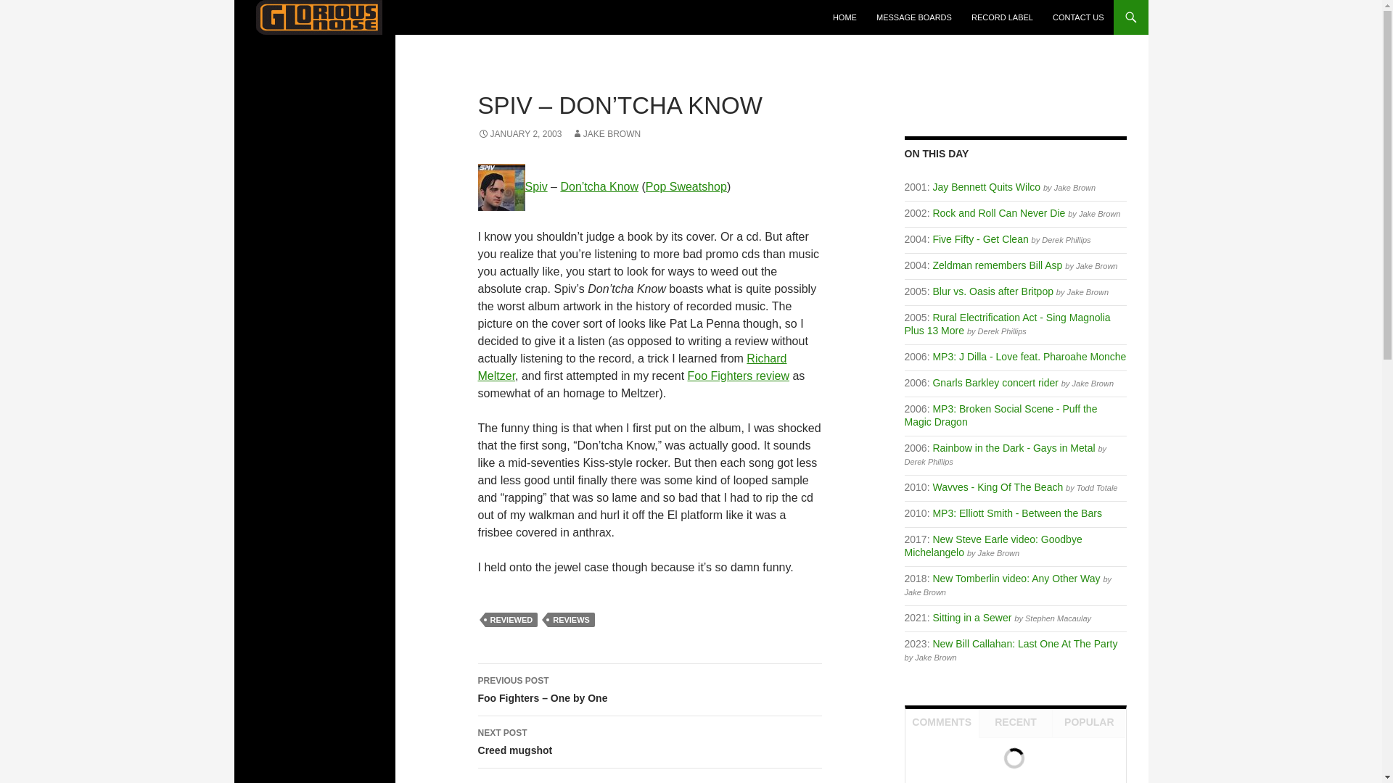  Describe the element at coordinates (535, 186) in the screenshot. I see `Spiv` at that location.